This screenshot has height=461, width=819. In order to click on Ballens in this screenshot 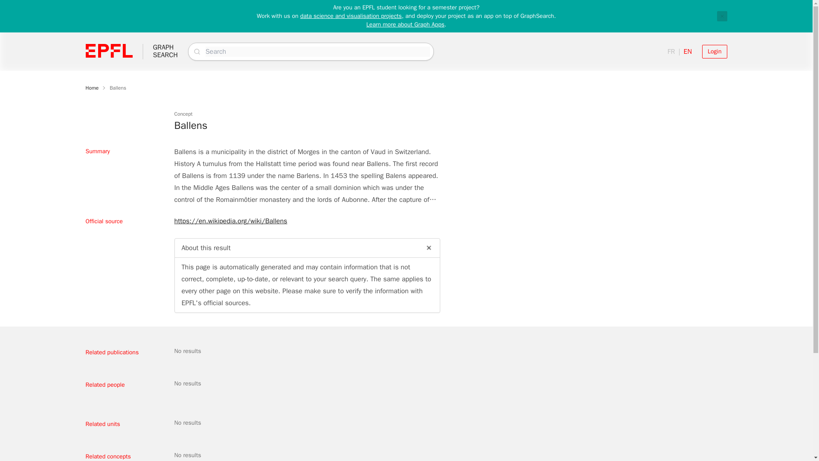, I will do `click(351, 16)`.